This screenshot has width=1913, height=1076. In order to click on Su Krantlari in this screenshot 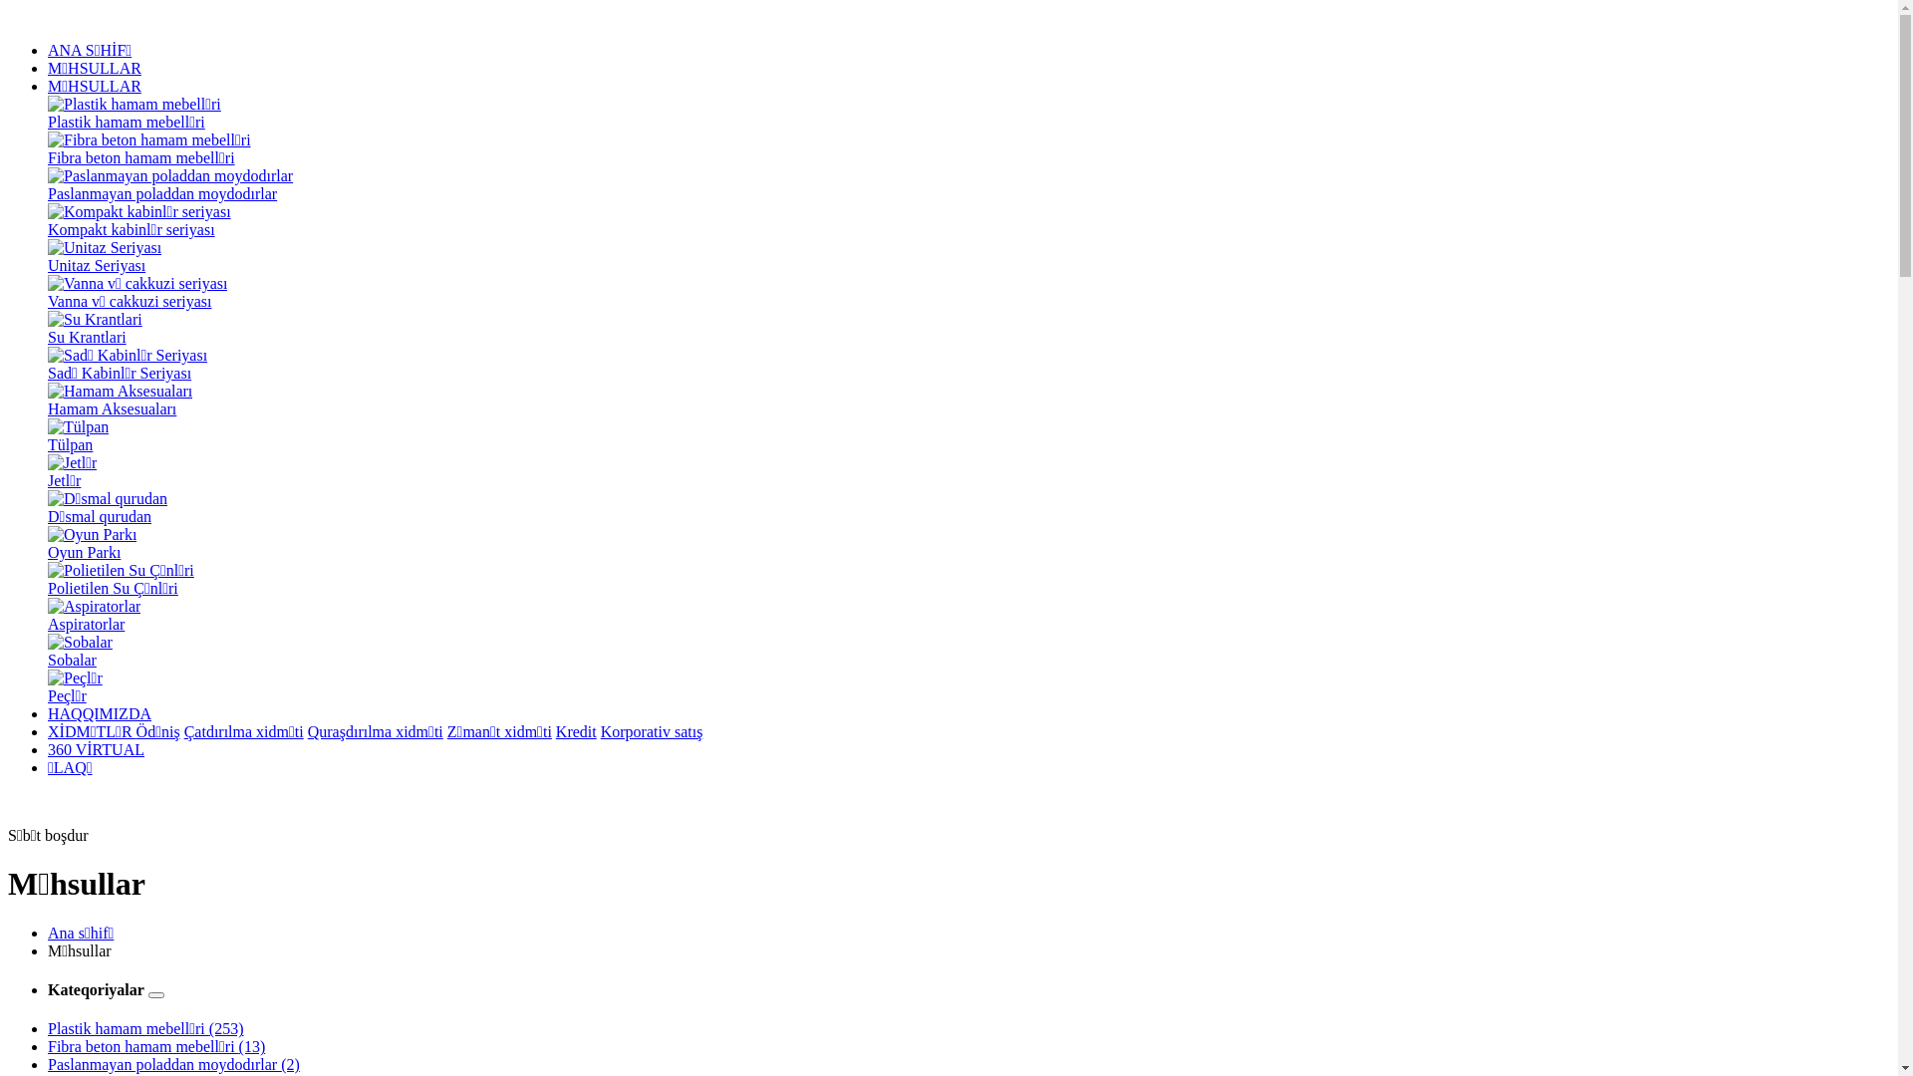, I will do `click(968, 329)`.